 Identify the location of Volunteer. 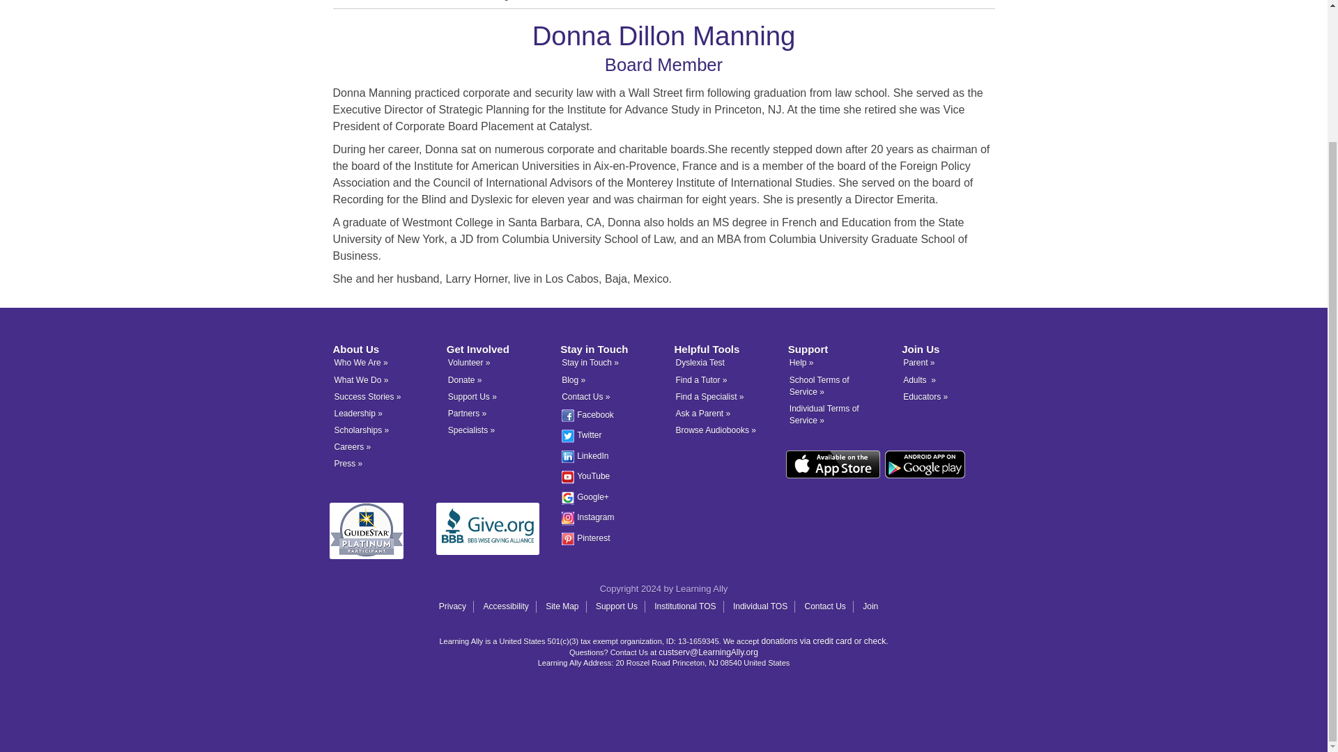
(470, 363).